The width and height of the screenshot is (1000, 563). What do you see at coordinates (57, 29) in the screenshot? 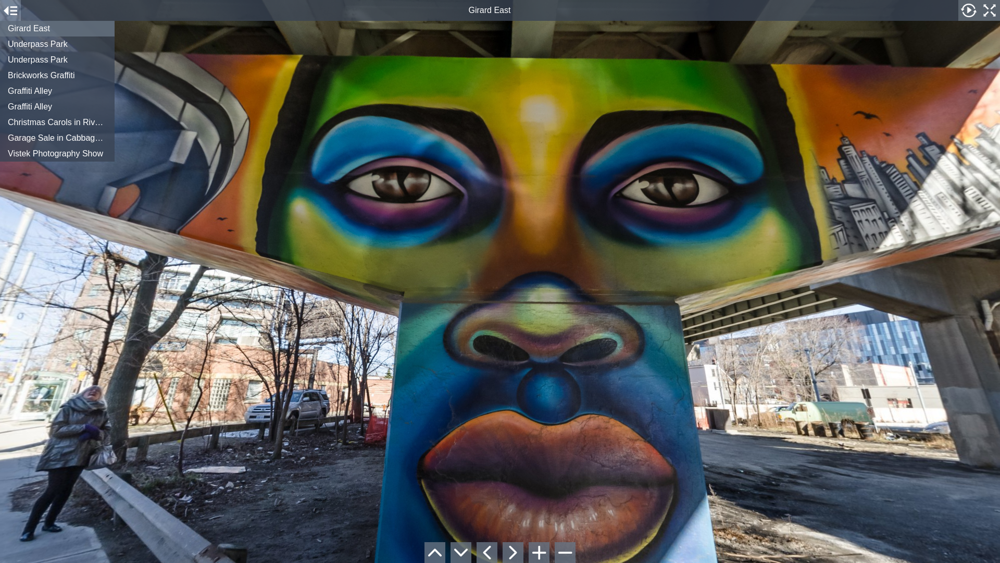
I see `Girard East` at bounding box center [57, 29].